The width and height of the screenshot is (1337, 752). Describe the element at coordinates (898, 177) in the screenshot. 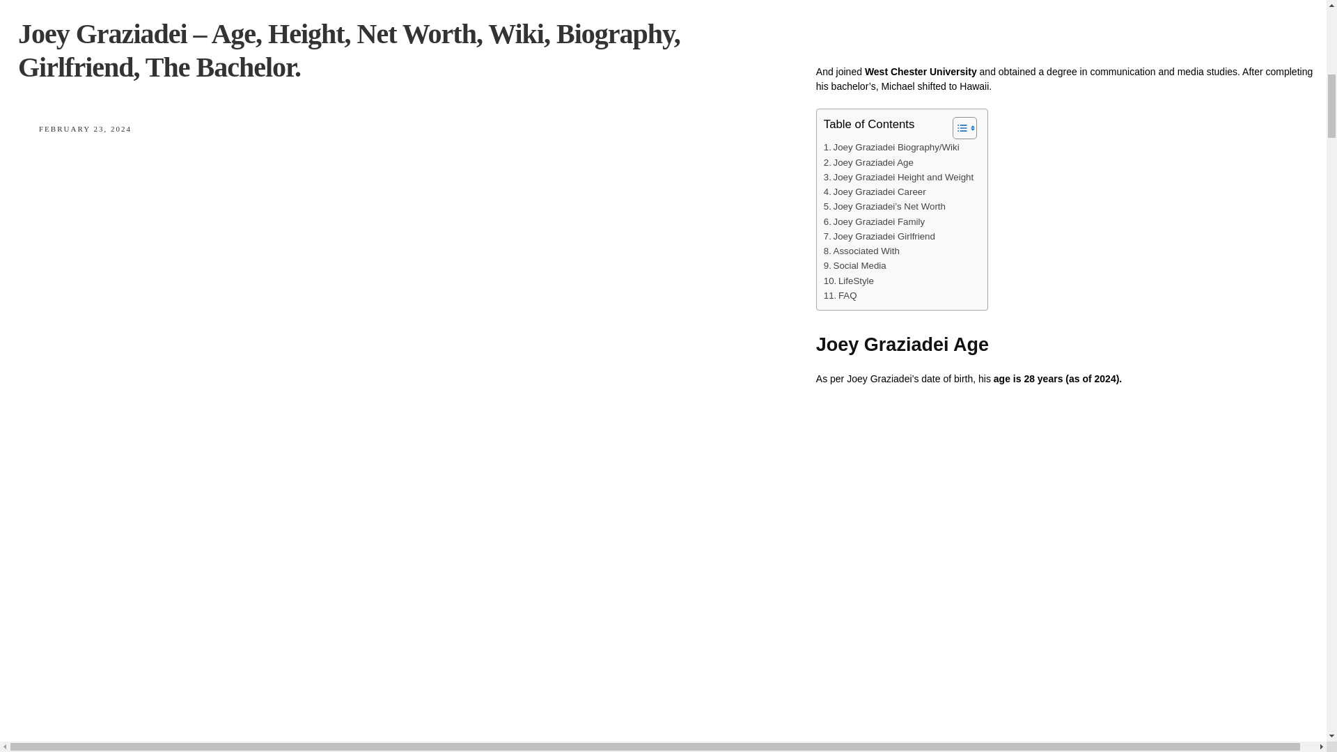

I see `Joey Graziadei Height and Weight` at that location.